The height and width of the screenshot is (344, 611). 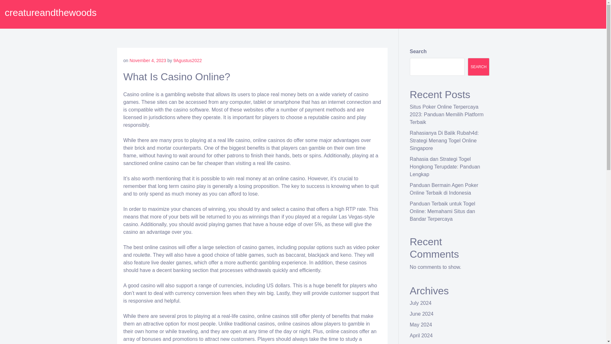 I want to click on June 2024, so click(x=422, y=314).